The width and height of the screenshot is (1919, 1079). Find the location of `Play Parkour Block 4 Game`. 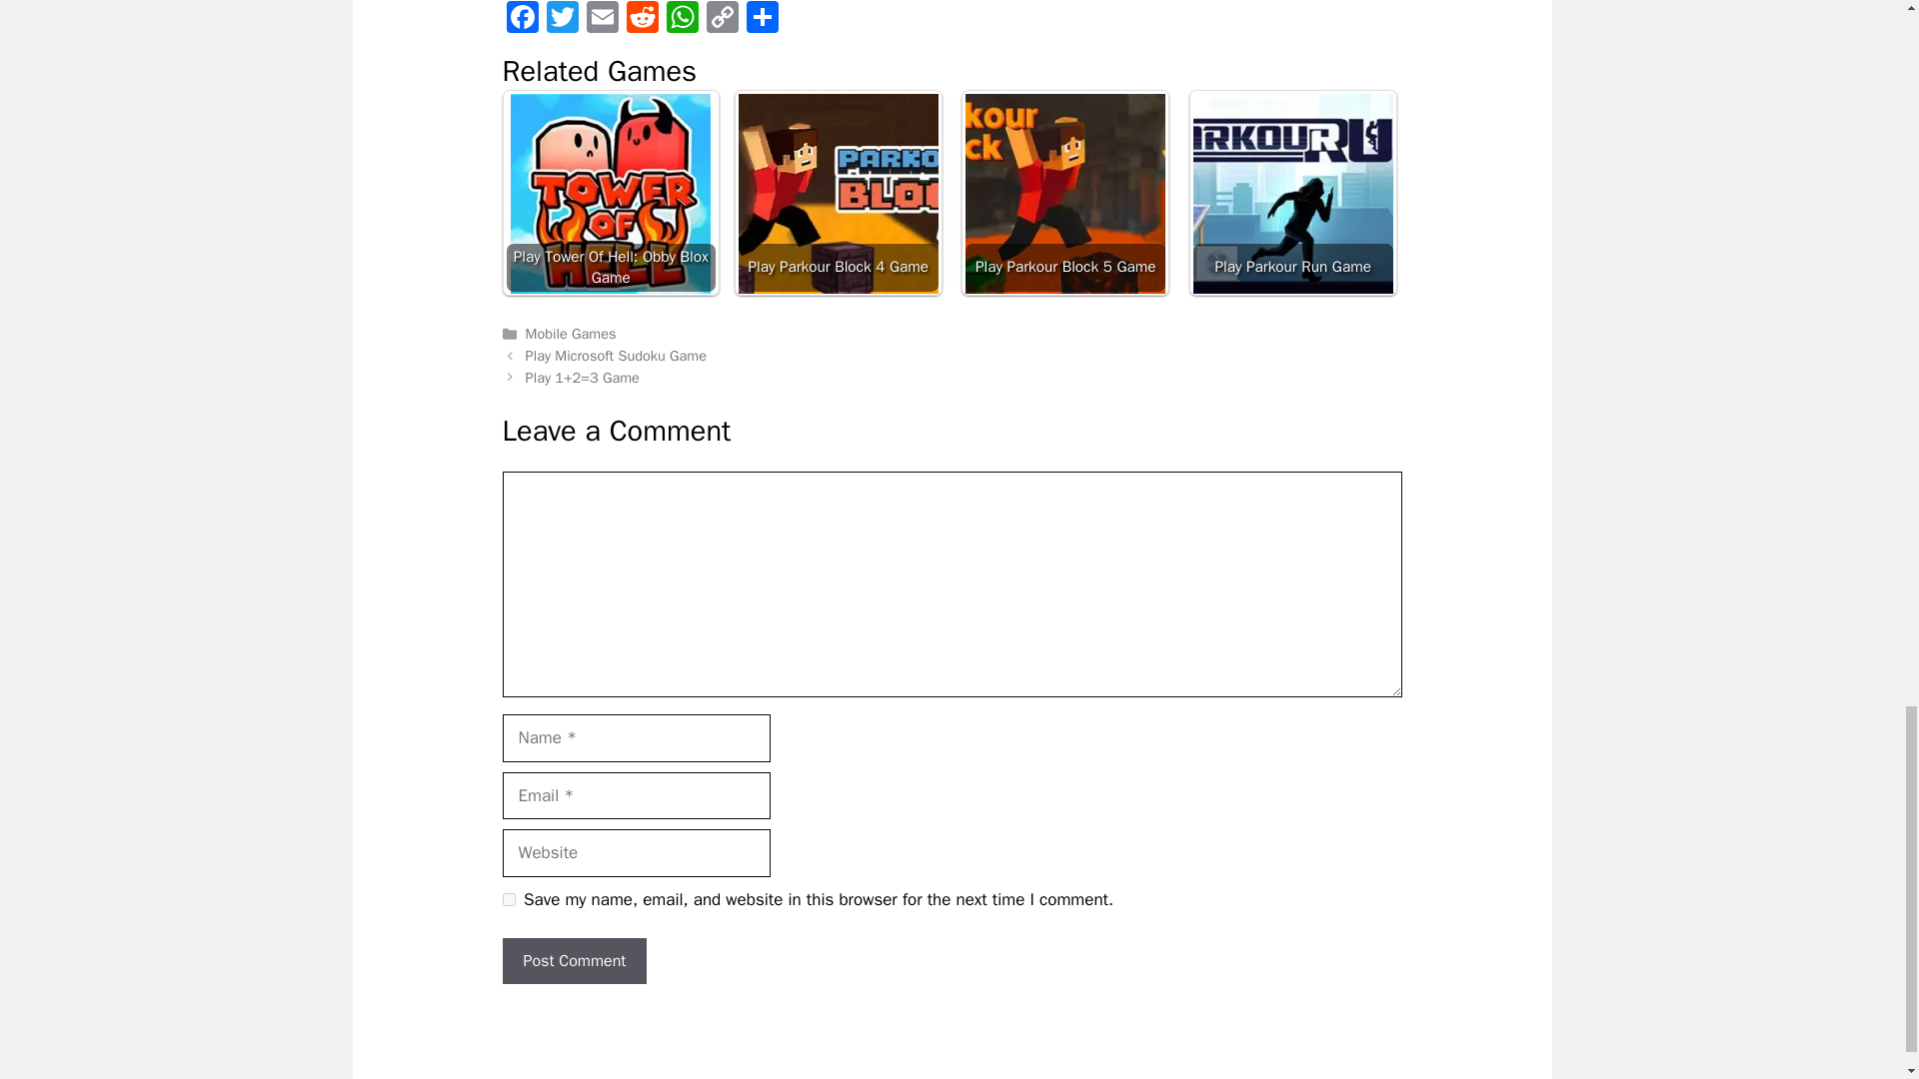

Play Parkour Block 4 Game is located at coordinates (838, 192).